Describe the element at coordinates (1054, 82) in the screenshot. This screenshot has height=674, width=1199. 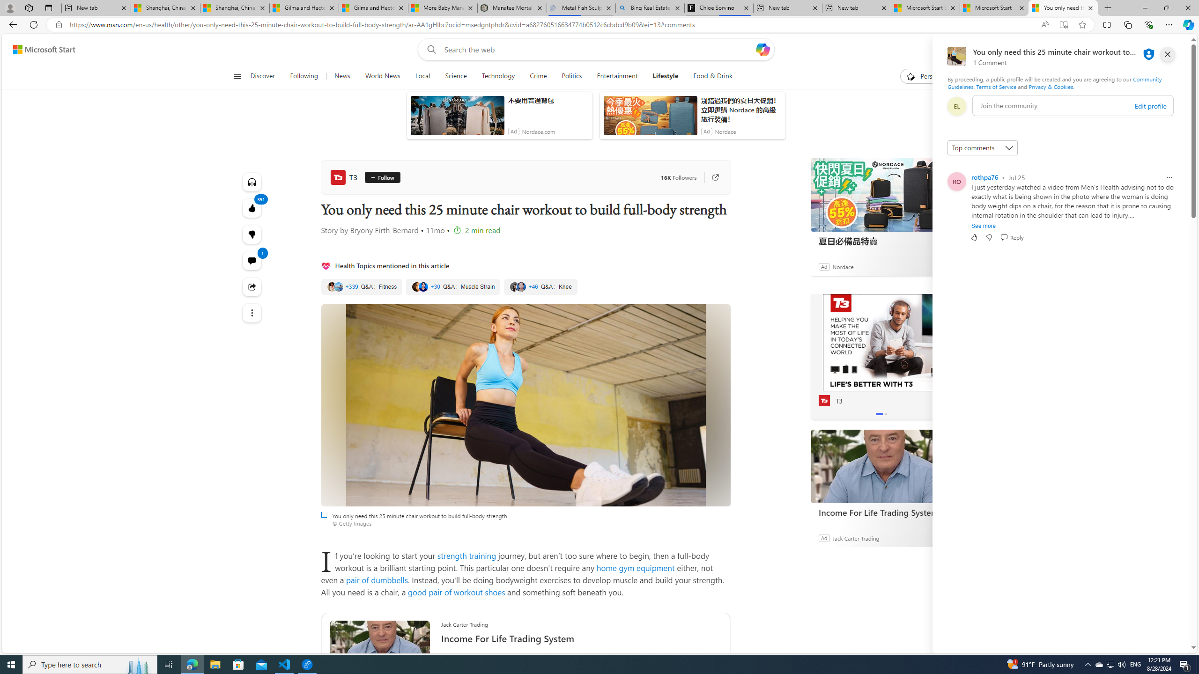
I see `Community Guidelines` at that location.